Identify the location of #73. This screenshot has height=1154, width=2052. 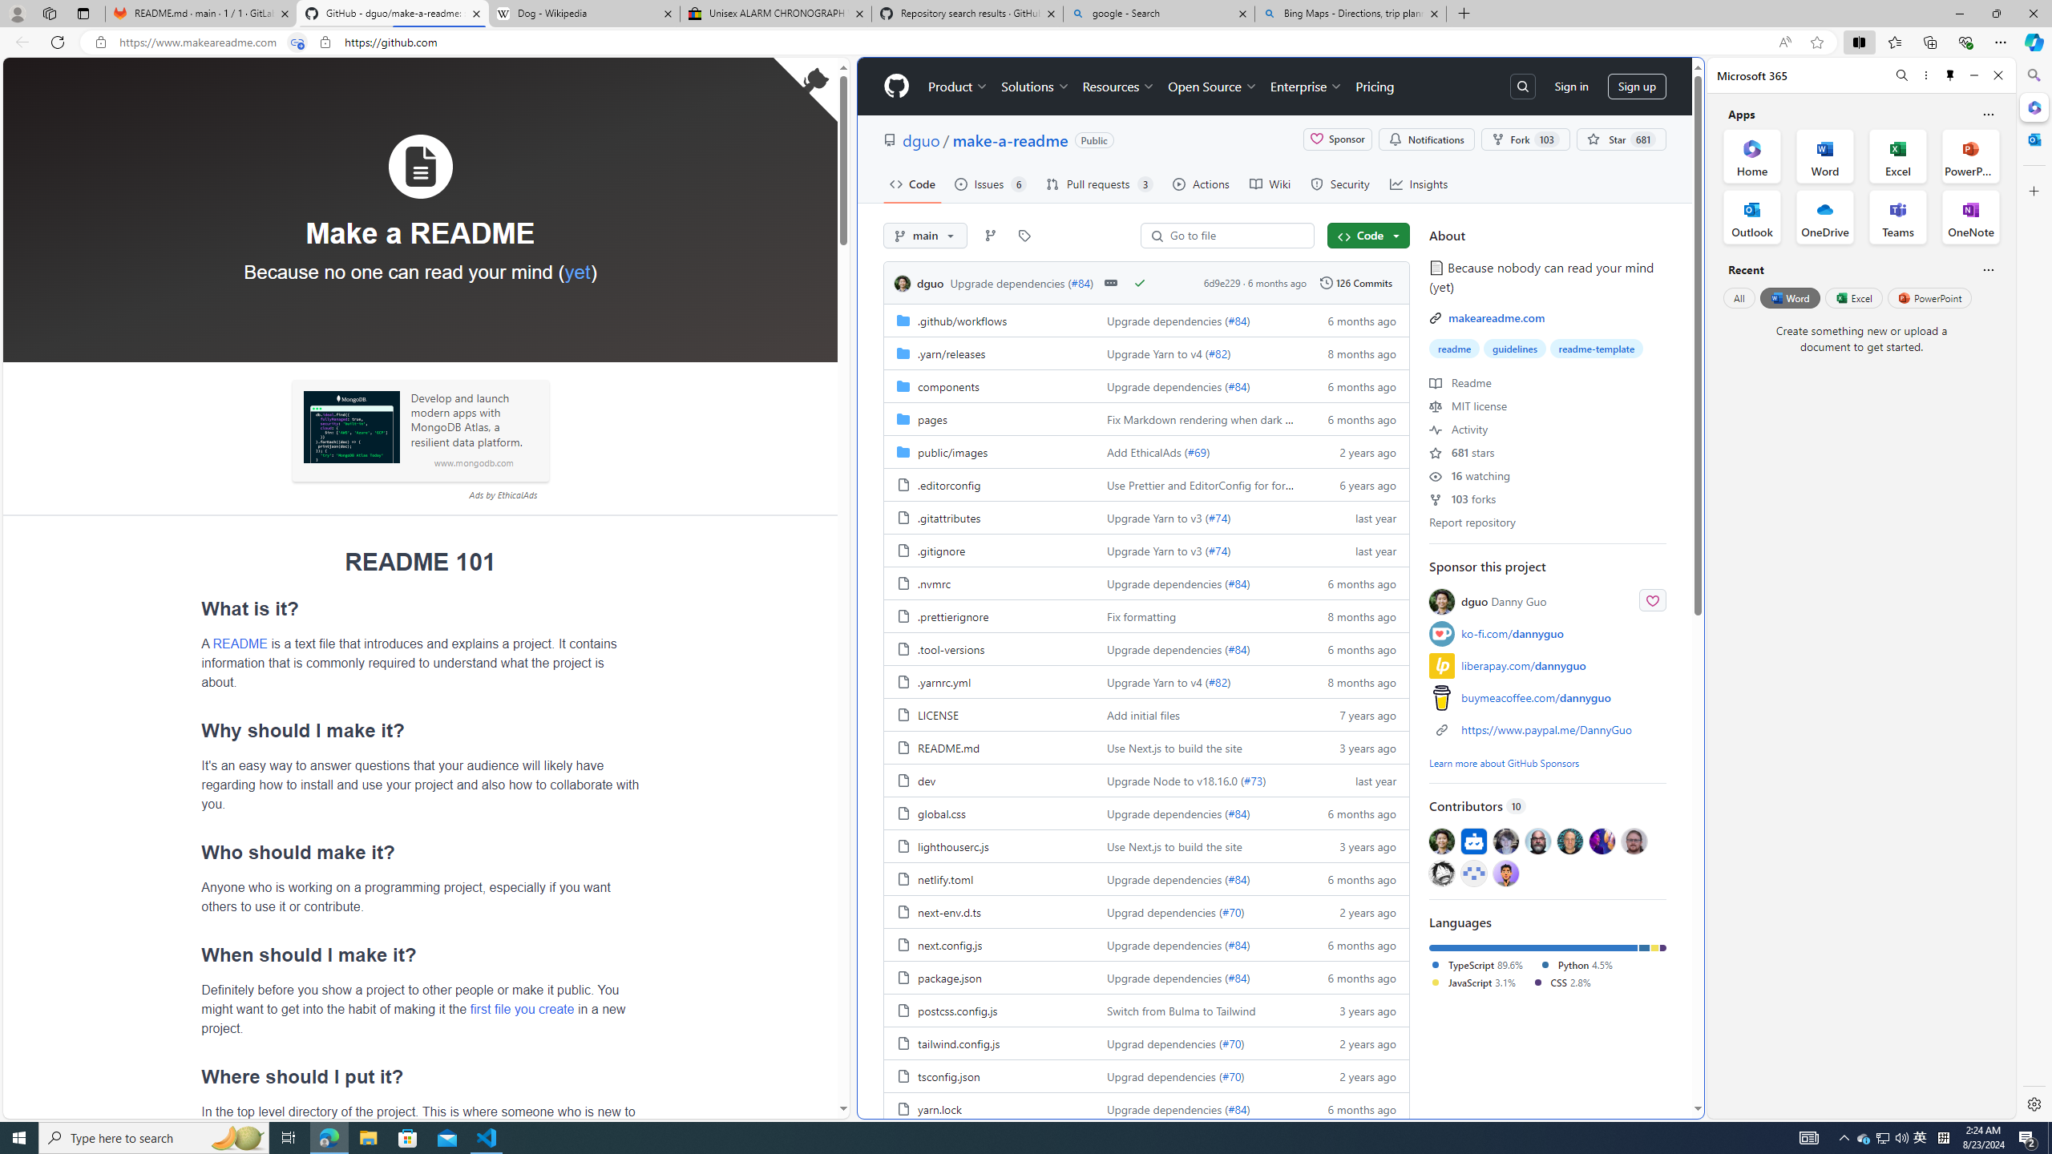
(1254, 780).